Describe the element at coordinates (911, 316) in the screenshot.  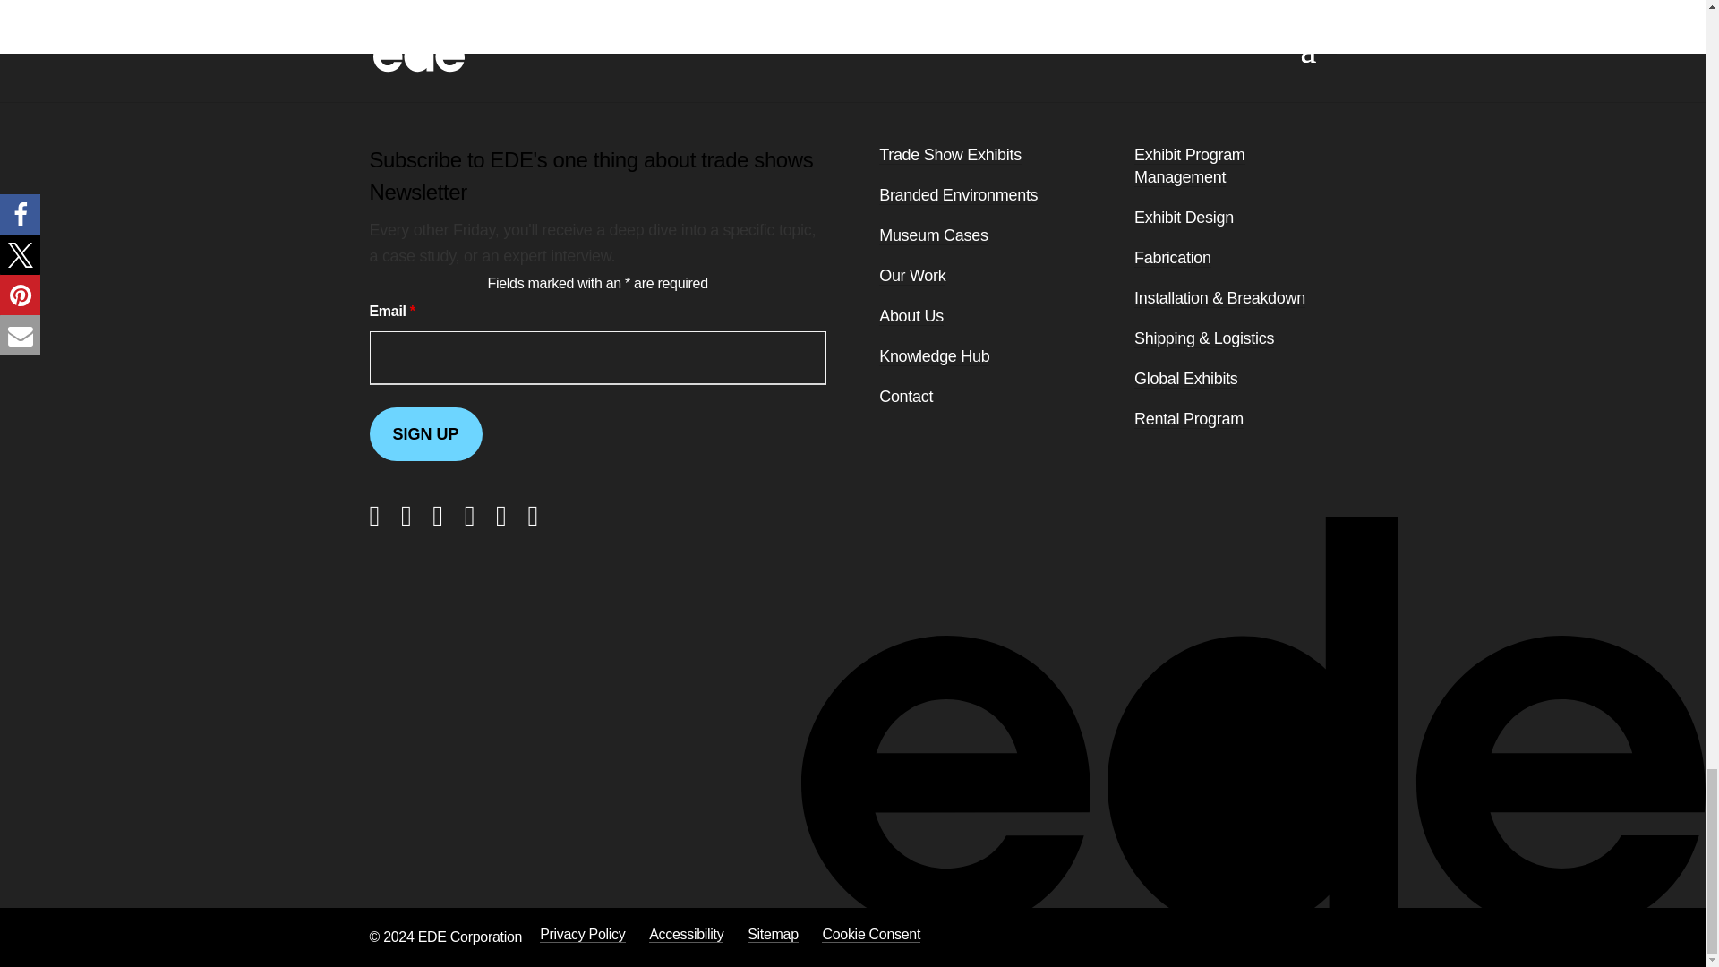
I see `About Us` at that location.